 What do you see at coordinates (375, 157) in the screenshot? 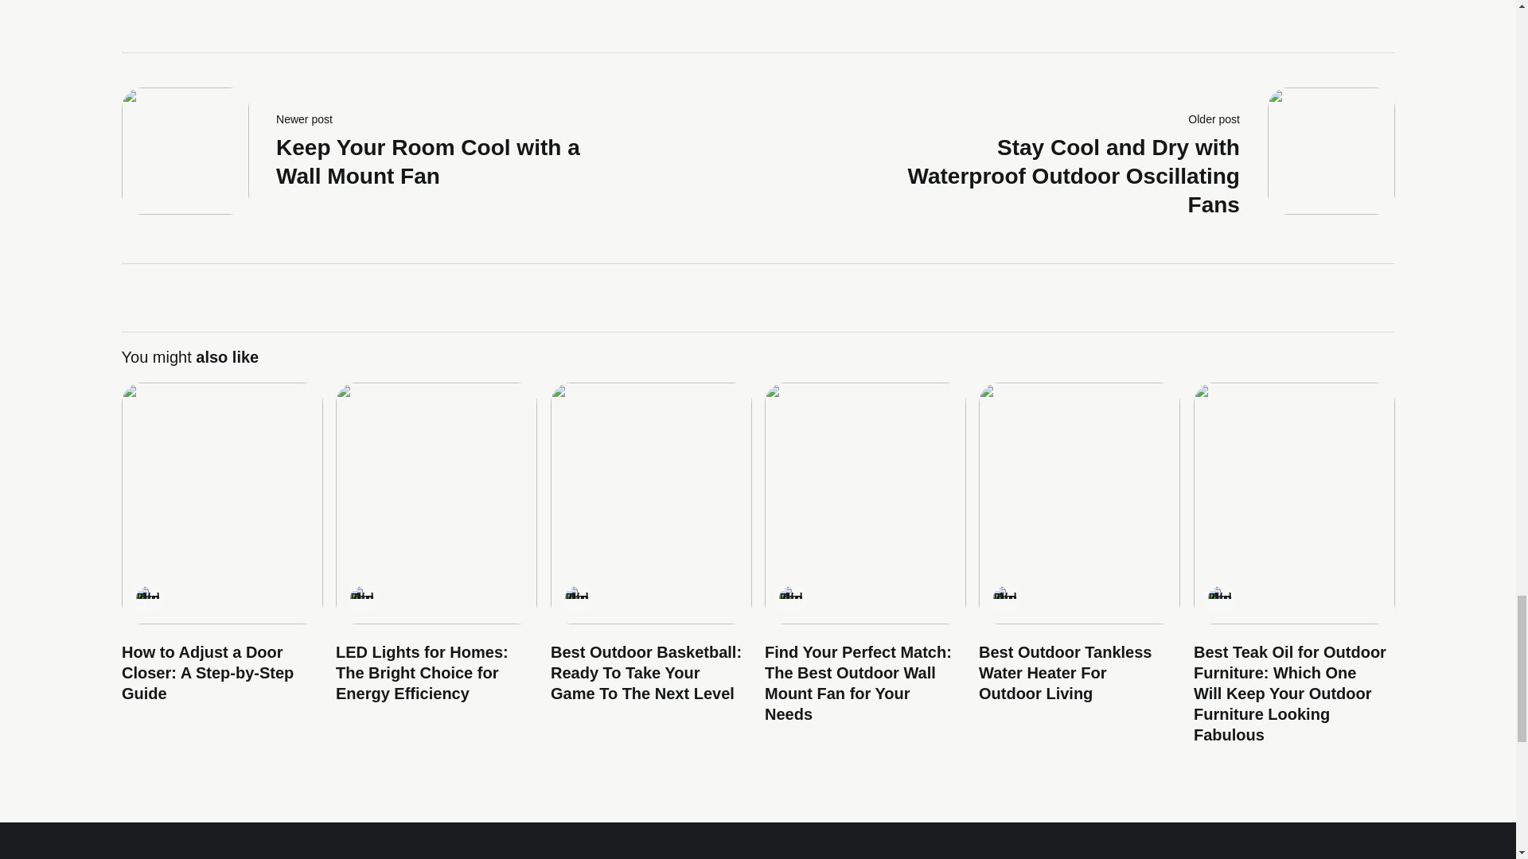
I see `Raihan Uddin` at bounding box center [375, 157].